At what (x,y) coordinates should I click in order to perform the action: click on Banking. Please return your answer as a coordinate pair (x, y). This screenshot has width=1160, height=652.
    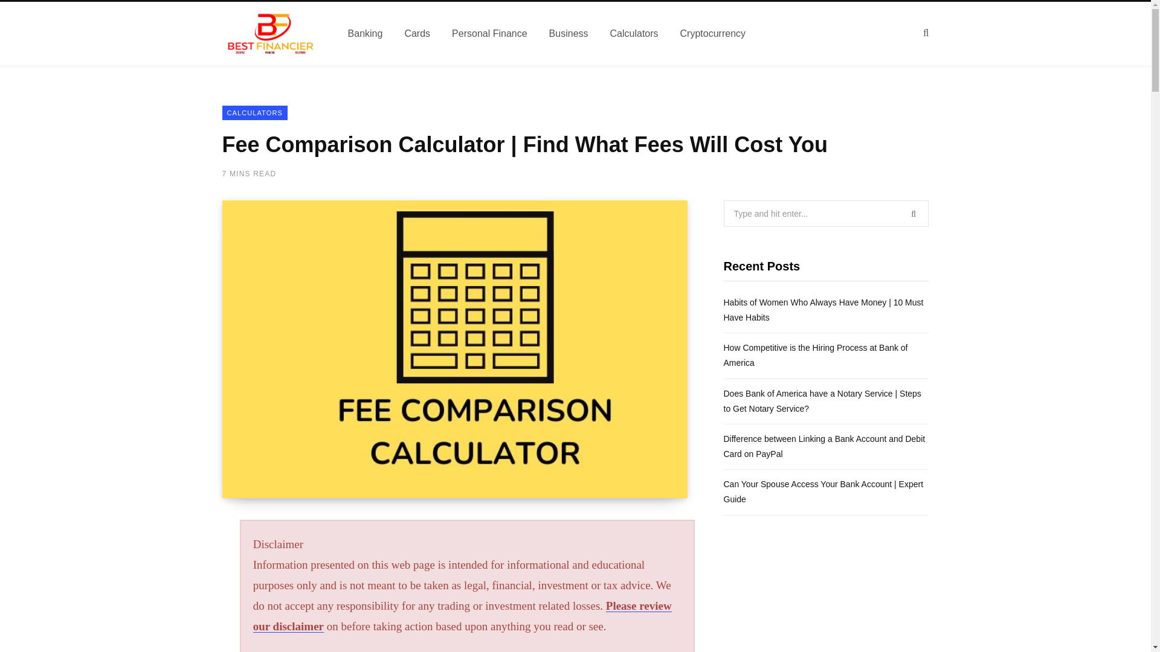
    Looking at the image, I should click on (366, 33).